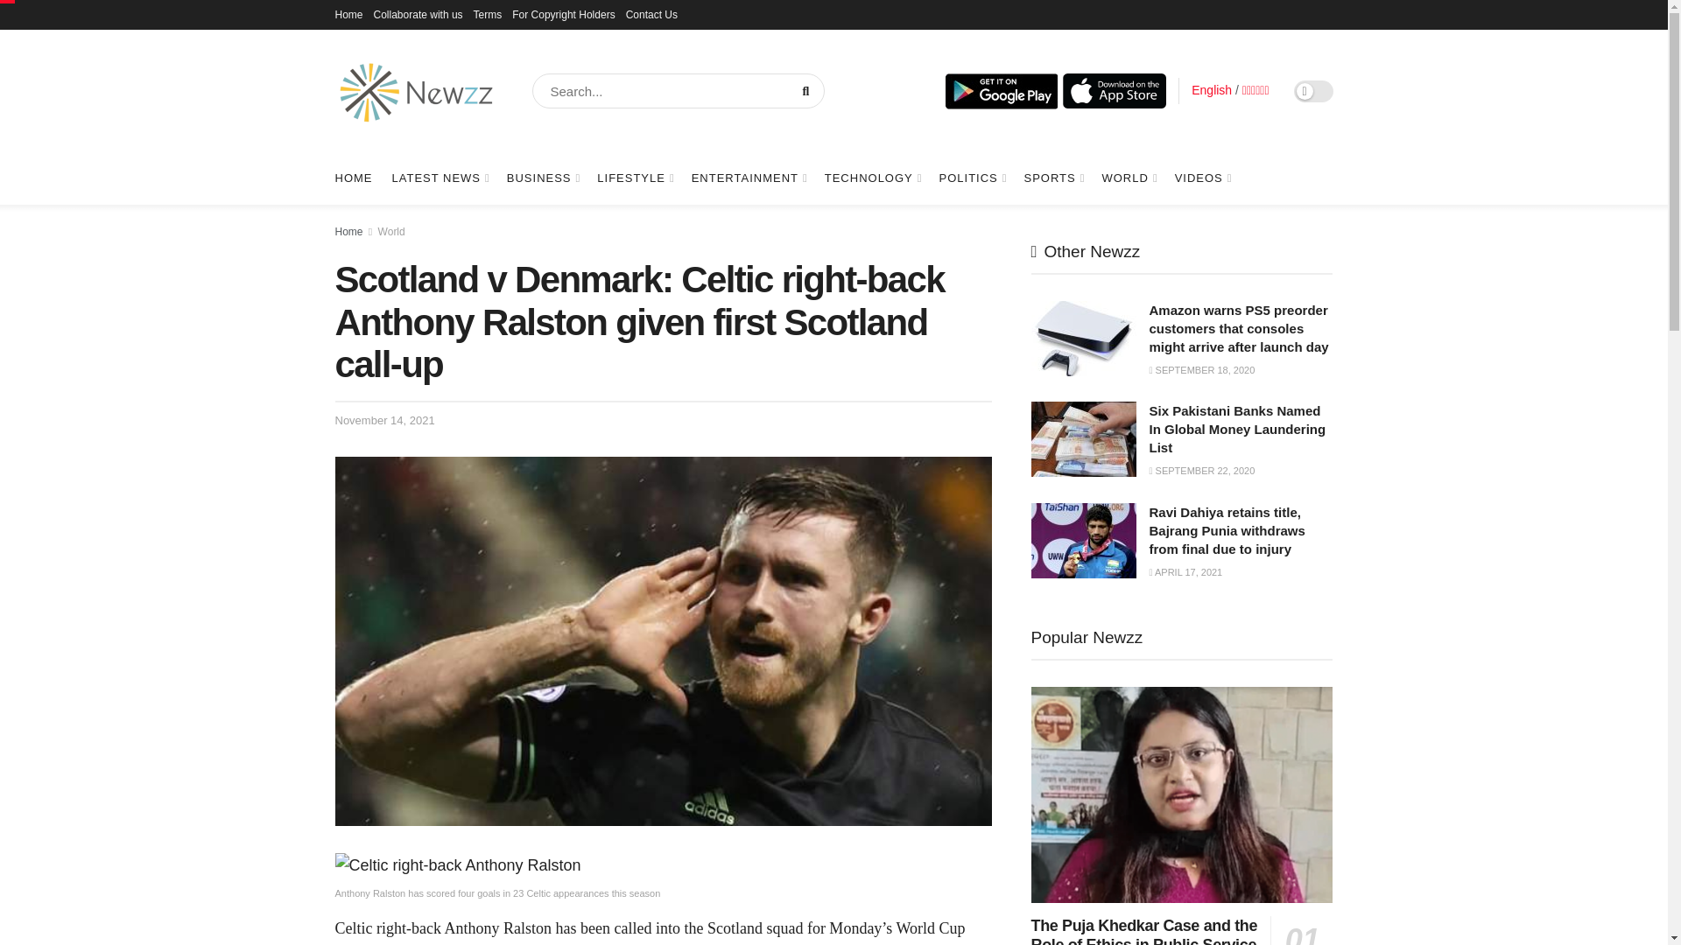 This screenshot has width=1681, height=945. Describe the element at coordinates (972, 178) in the screenshot. I see `POLITICS` at that location.